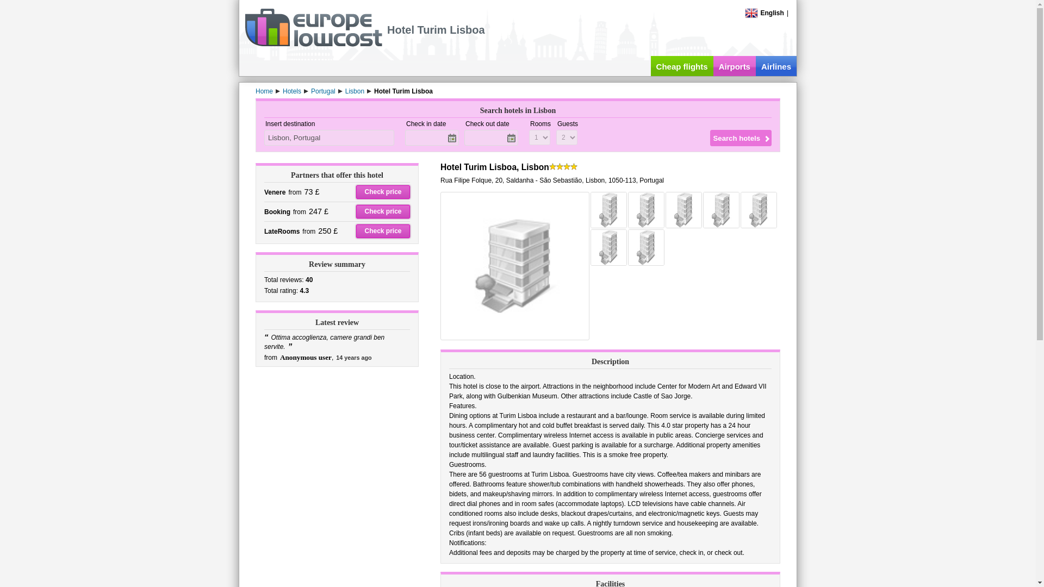  What do you see at coordinates (264, 91) in the screenshot?
I see `Home` at bounding box center [264, 91].